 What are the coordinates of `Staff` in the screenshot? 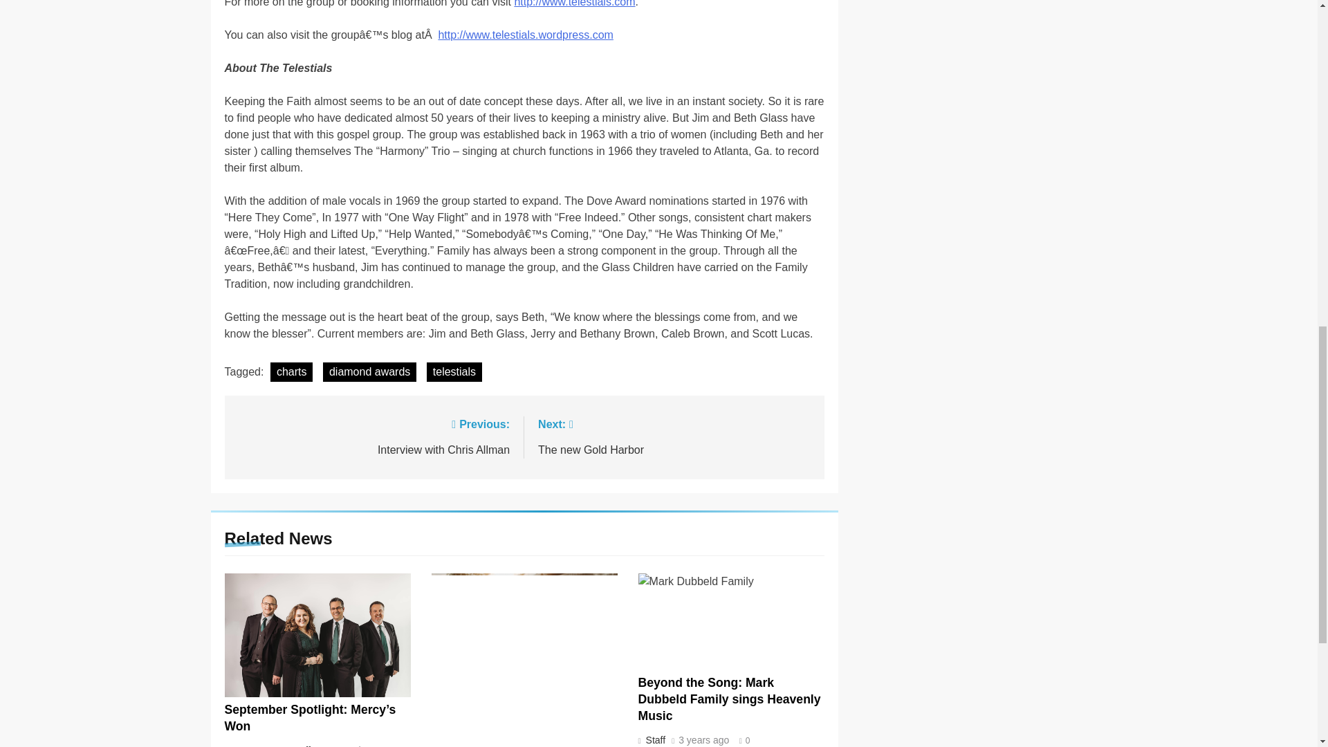 It's located at (454, 371).